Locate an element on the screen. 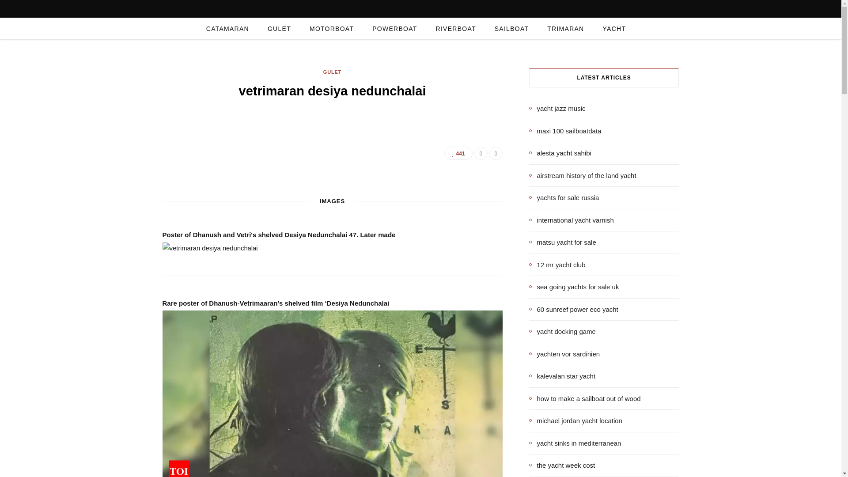 The height and width of the screenshot is (477, 848). Share on Facebook is located at coordinates (481, 153).